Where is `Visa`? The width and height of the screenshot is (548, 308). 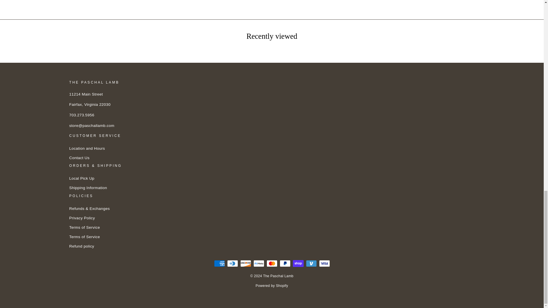 Visa is located at coordinates (324, 264).